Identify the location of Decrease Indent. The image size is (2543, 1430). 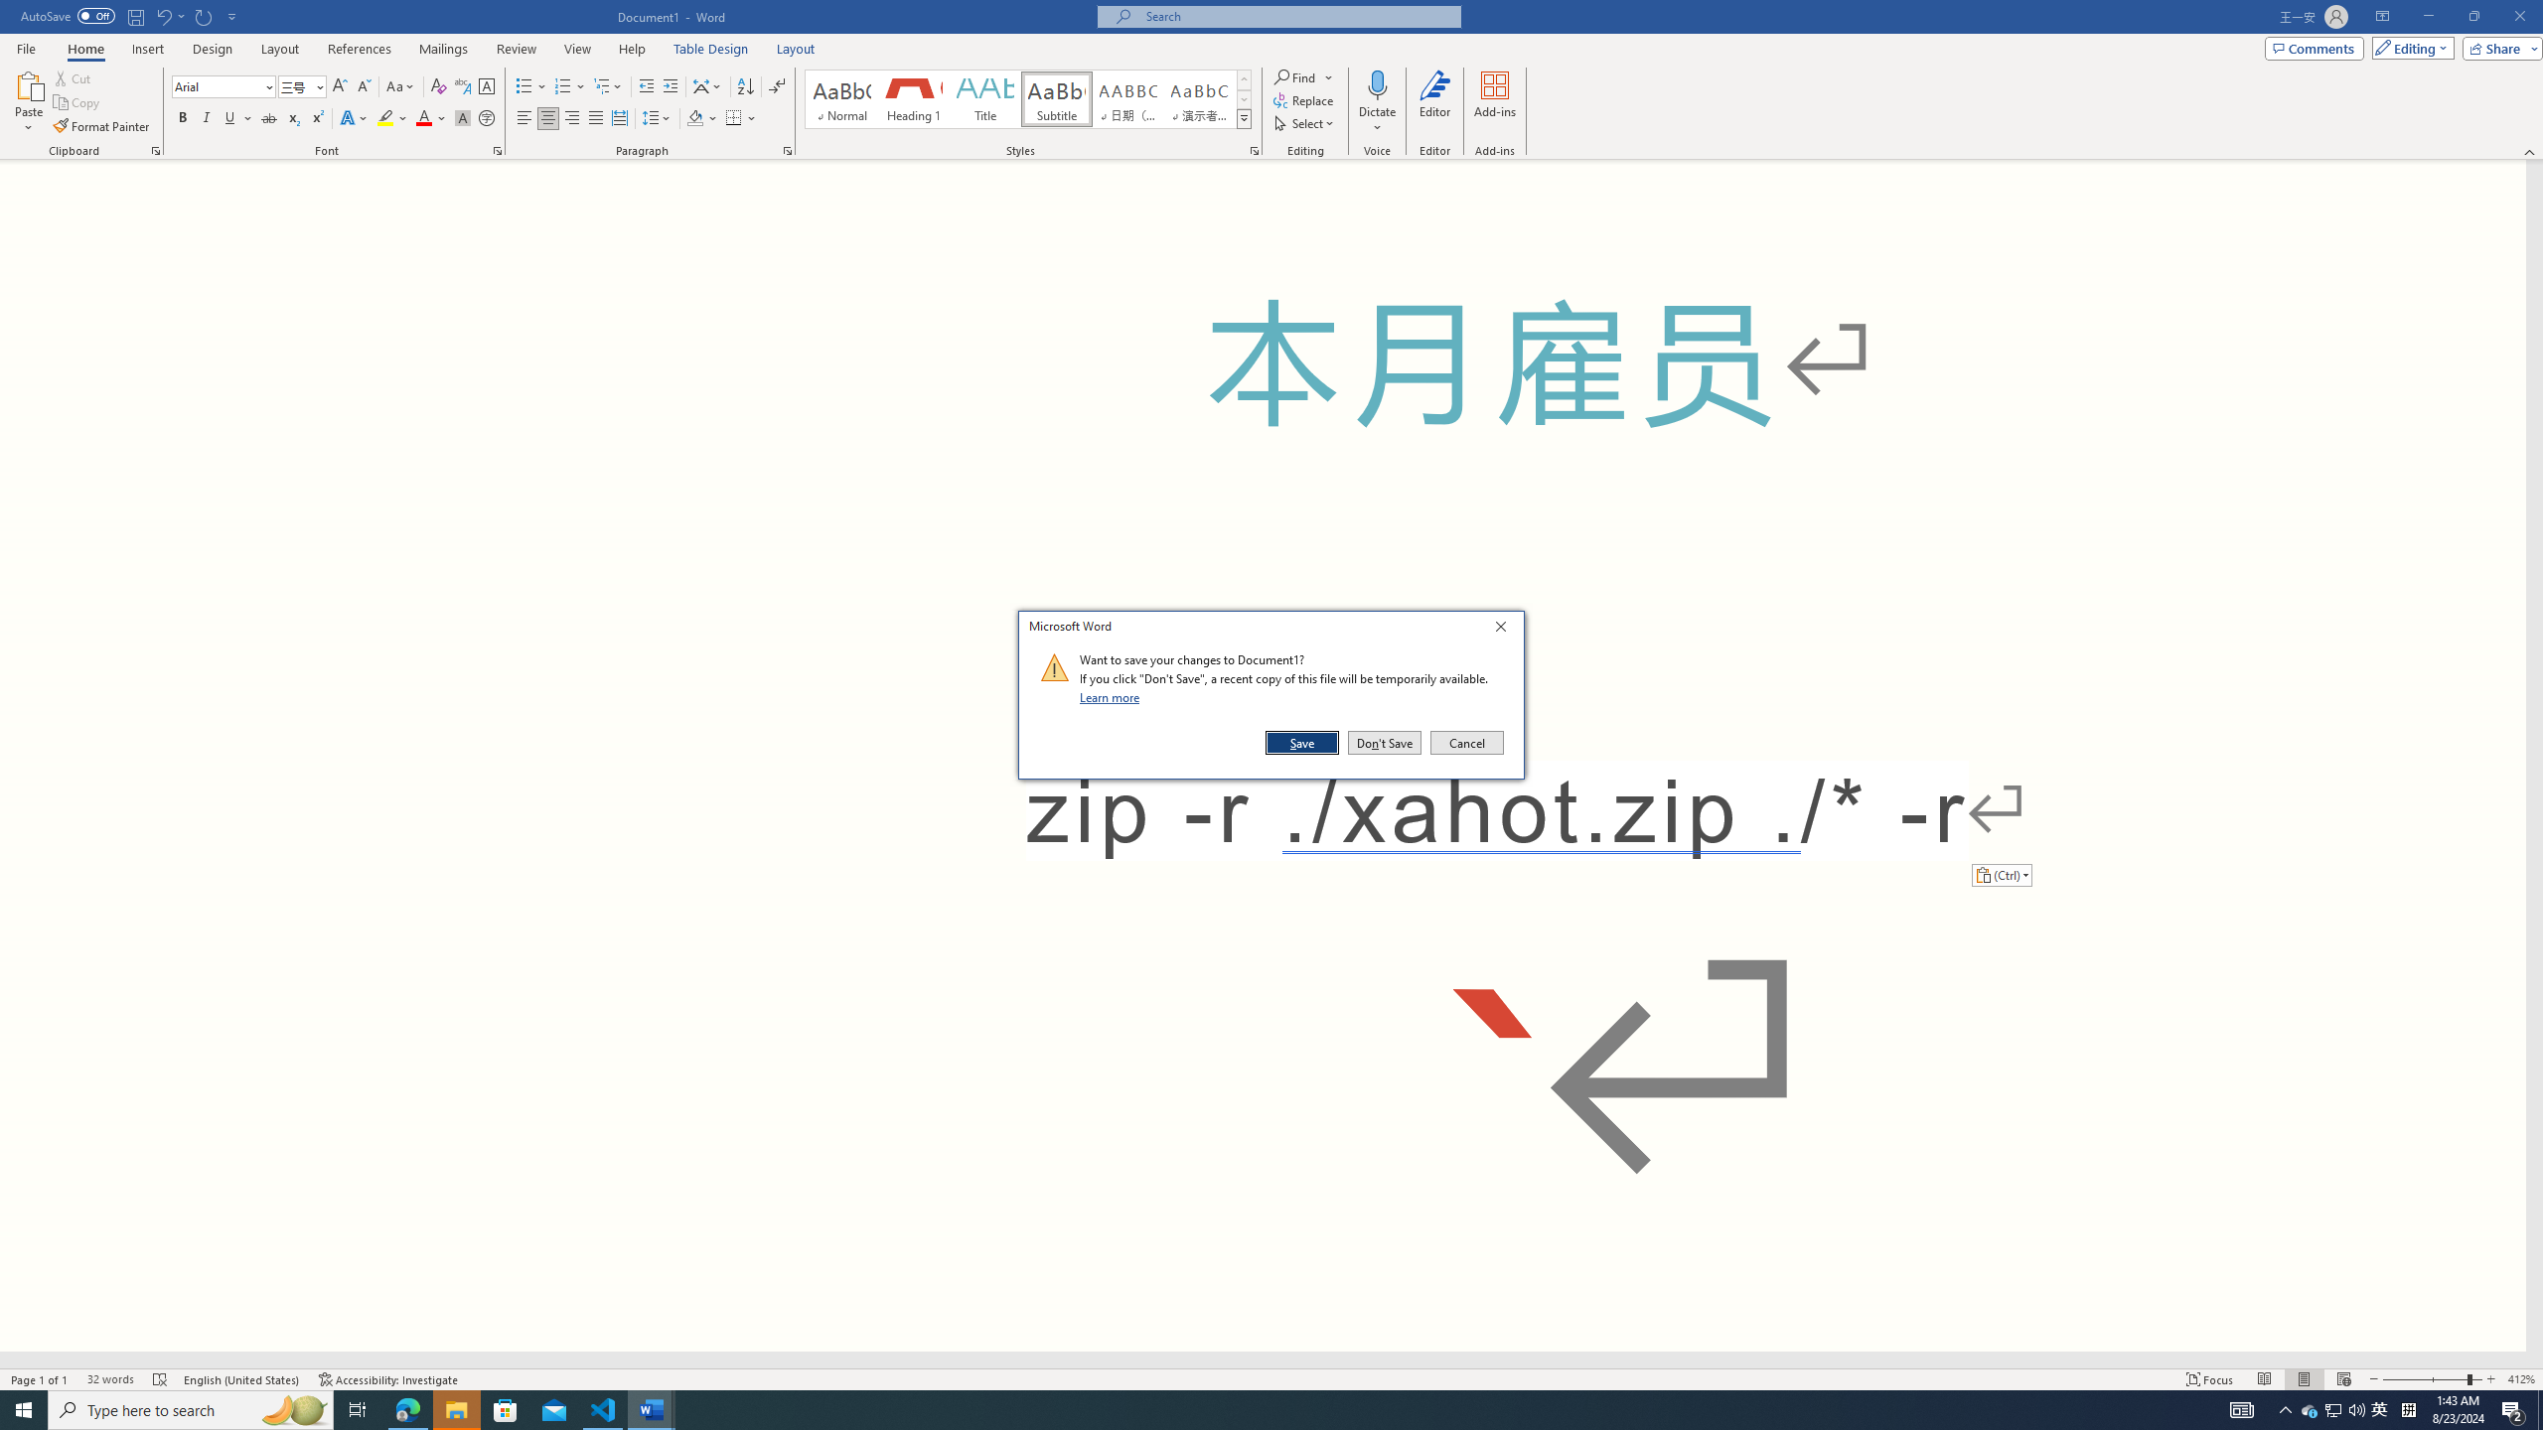
(648, 87).